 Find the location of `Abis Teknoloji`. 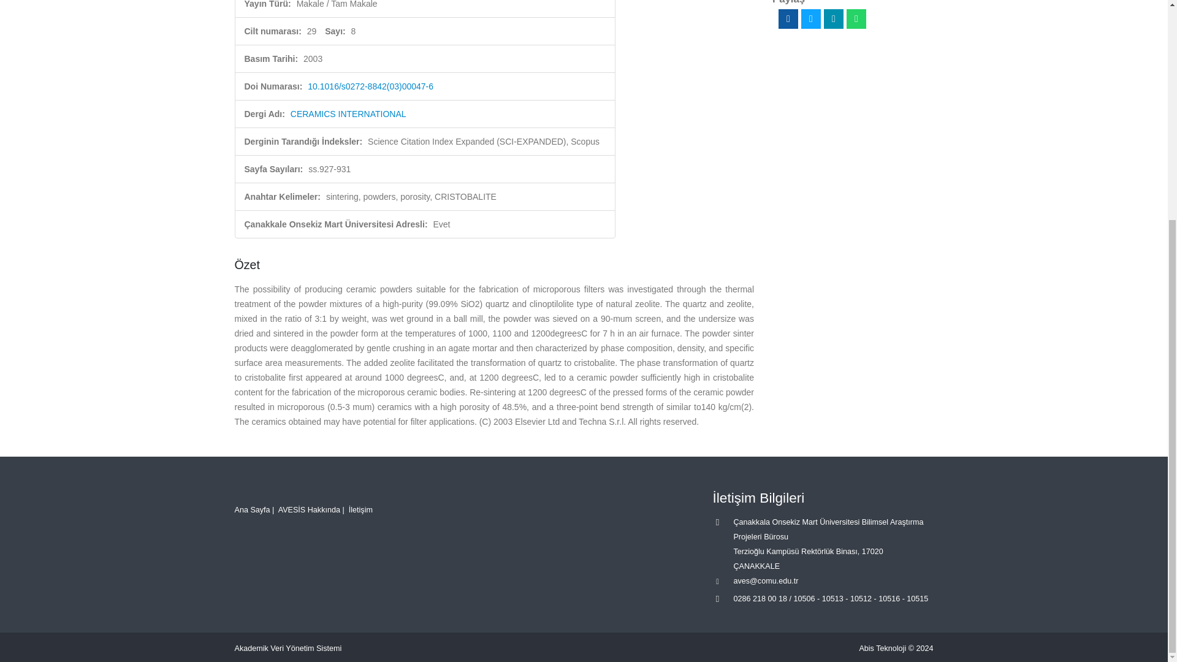

Abis Teknoloji is located at coordinates (883, 648).